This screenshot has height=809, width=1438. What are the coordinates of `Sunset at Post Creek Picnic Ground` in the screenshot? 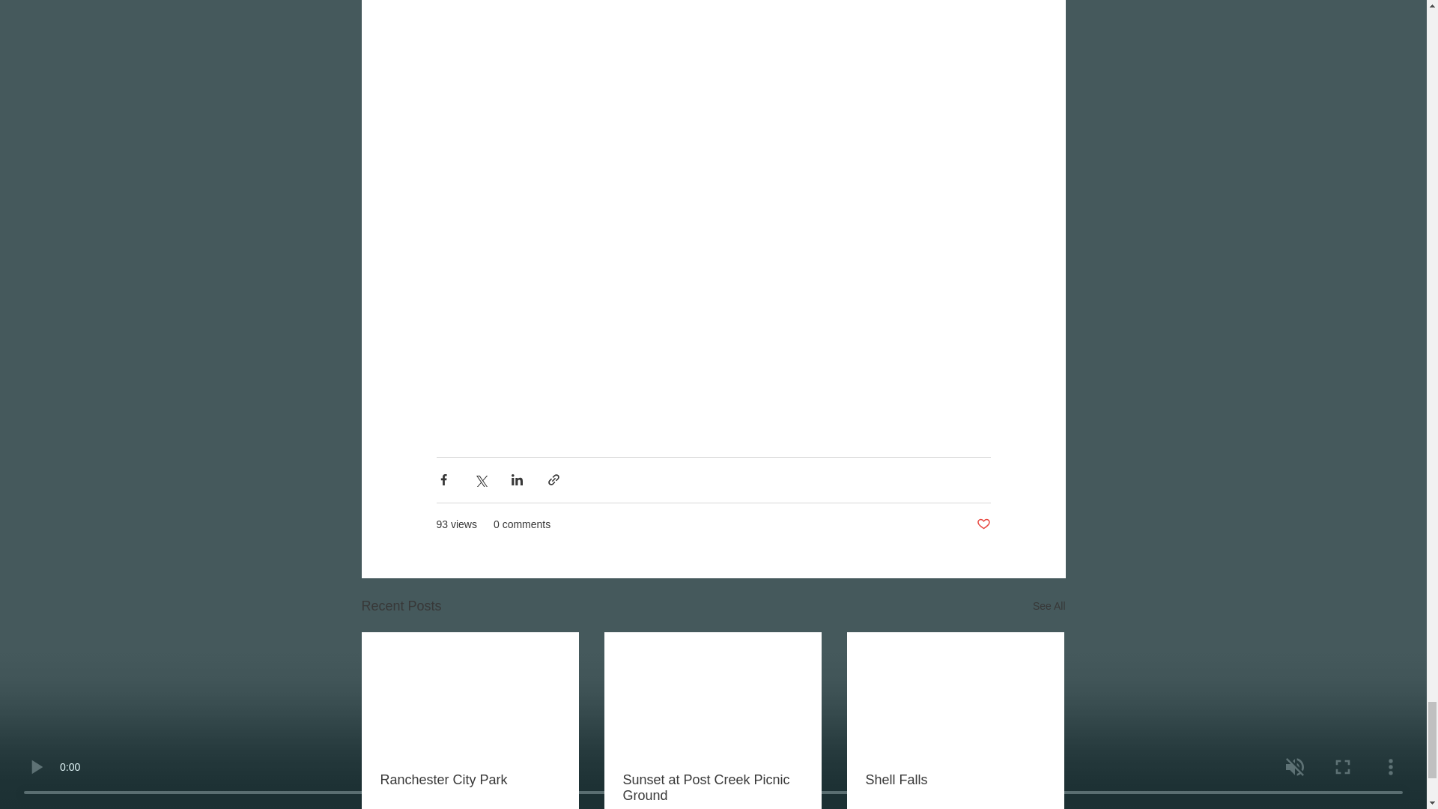 It's located at (712, 788).